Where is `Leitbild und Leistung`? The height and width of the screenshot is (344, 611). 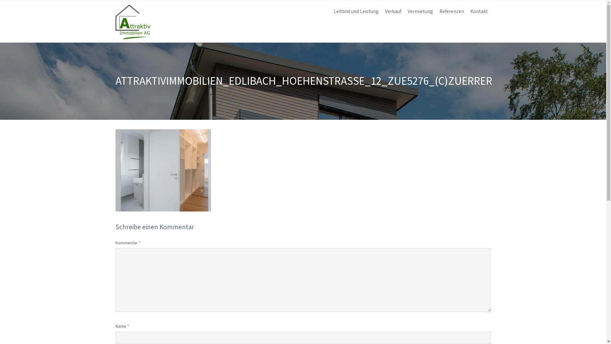 Leitbild und Leistung is located at coordinates (356, 12).